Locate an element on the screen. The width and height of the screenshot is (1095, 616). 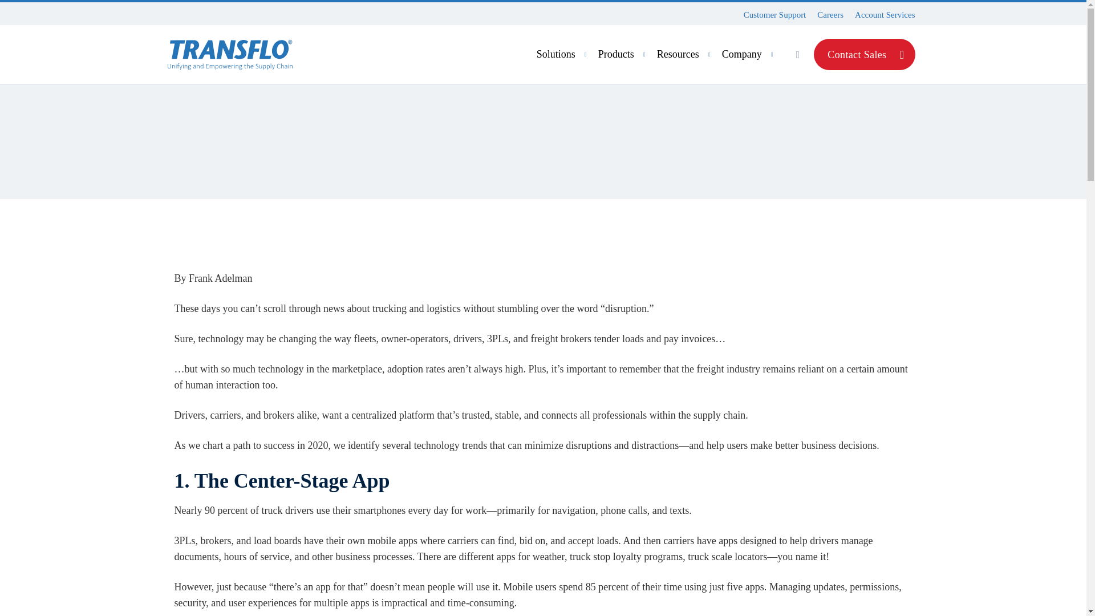
Solutions is located at coordinates (563, 54).